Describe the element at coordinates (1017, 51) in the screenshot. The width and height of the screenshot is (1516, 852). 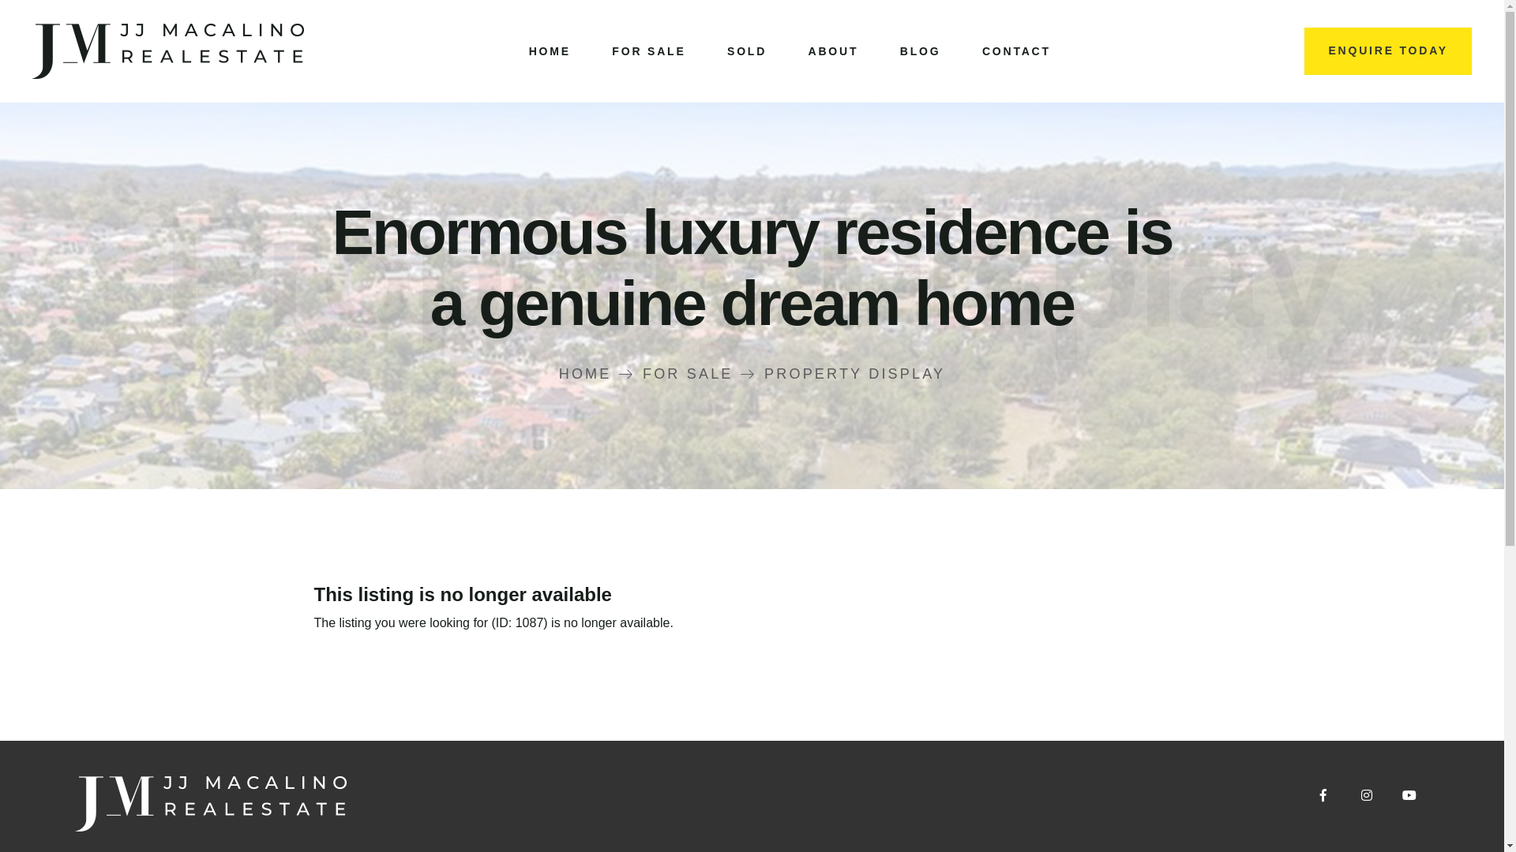
I see `CONTACT` at that location.